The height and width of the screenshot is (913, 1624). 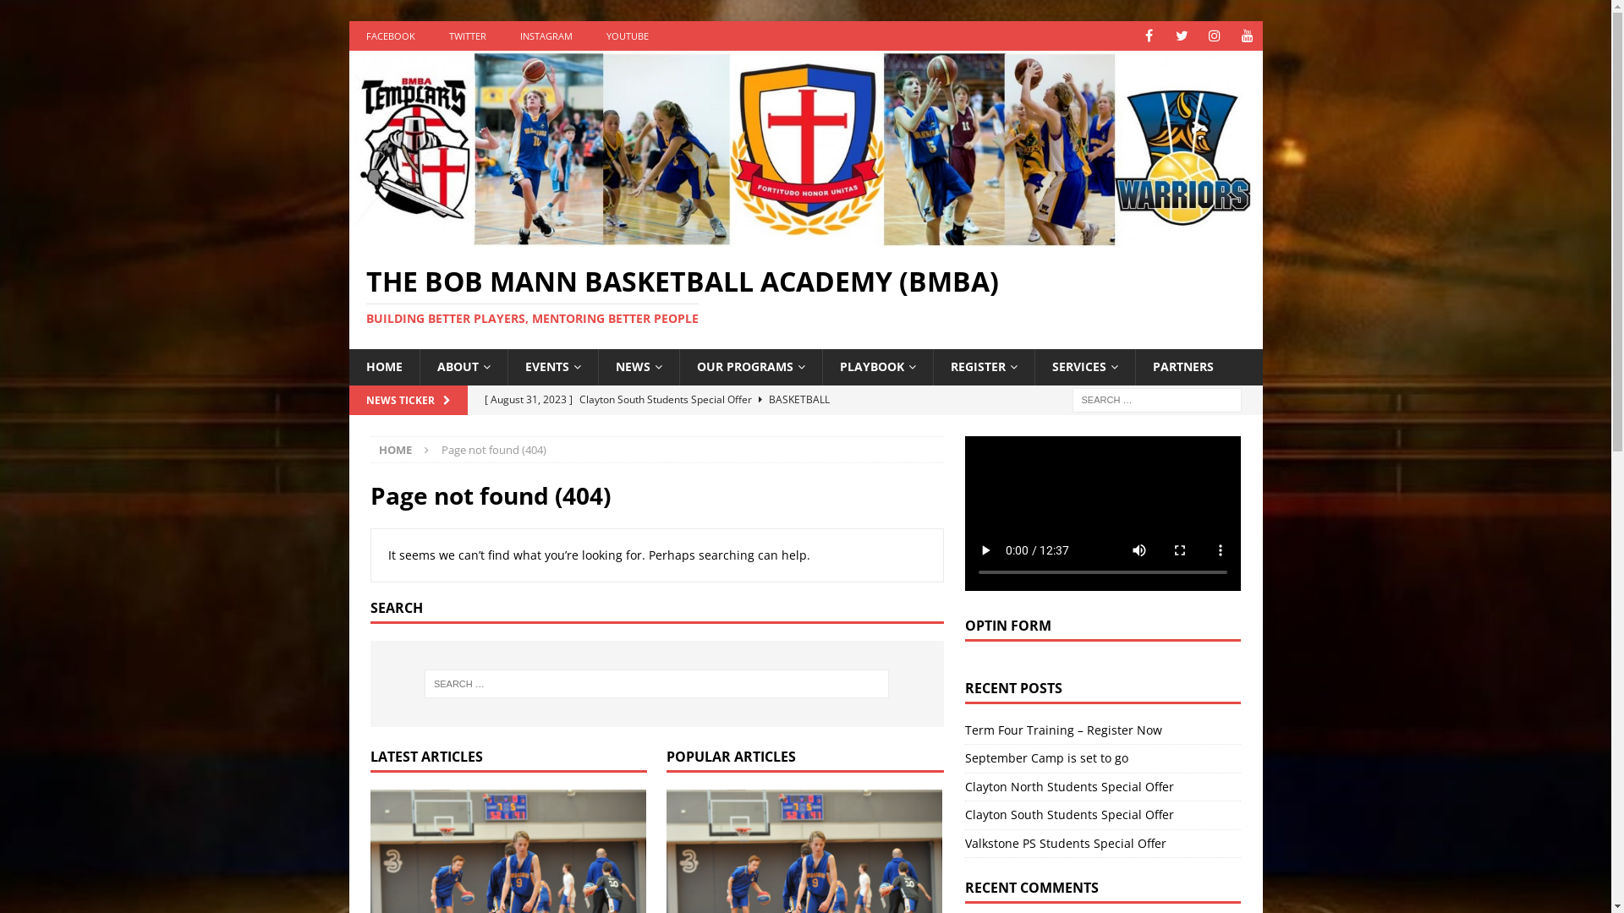 What do you see at coordinates (396, 450) in the screenshot?
I see `HOME` at bounding box center [396, 450].